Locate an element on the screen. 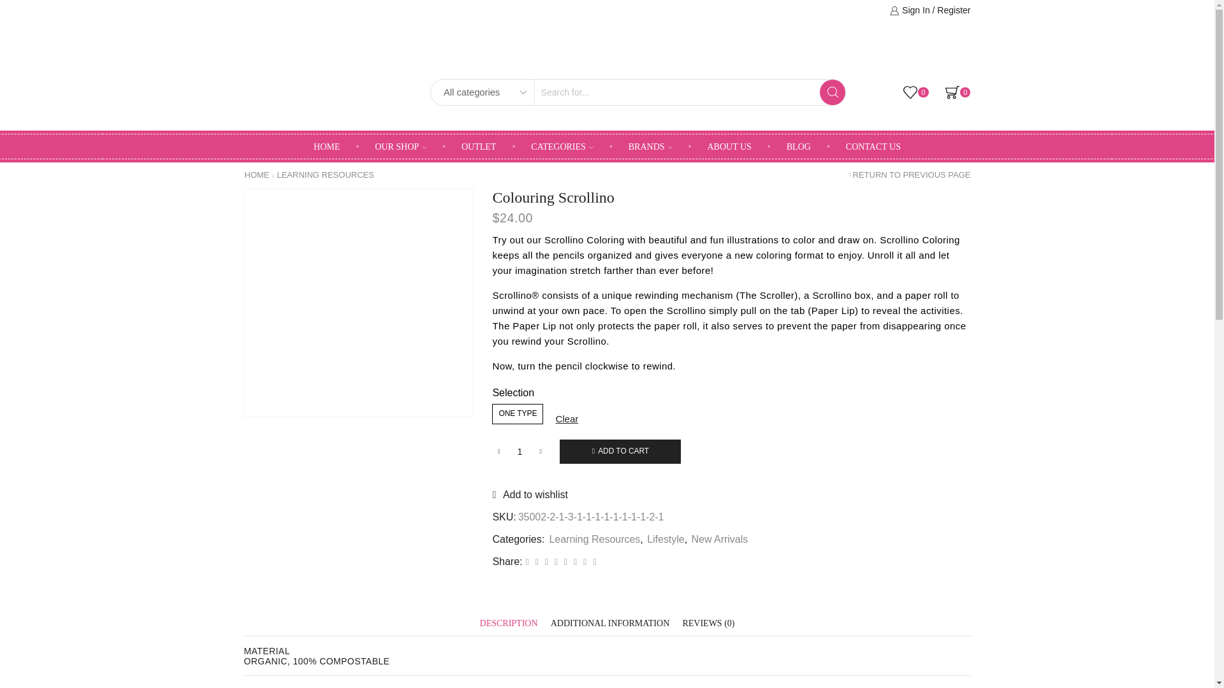 Image resolution: width=1224 pixels, height=688 pixels. 0 is located at coordinates (958, 92).